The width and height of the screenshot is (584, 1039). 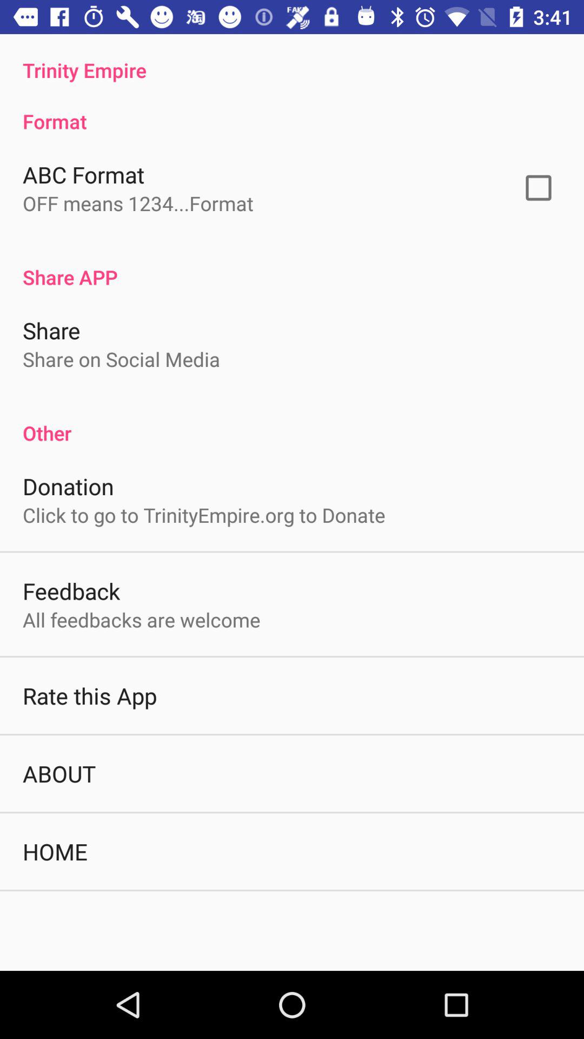 I want to click on click on the button next to the abc format, so click(x=538, y=188).